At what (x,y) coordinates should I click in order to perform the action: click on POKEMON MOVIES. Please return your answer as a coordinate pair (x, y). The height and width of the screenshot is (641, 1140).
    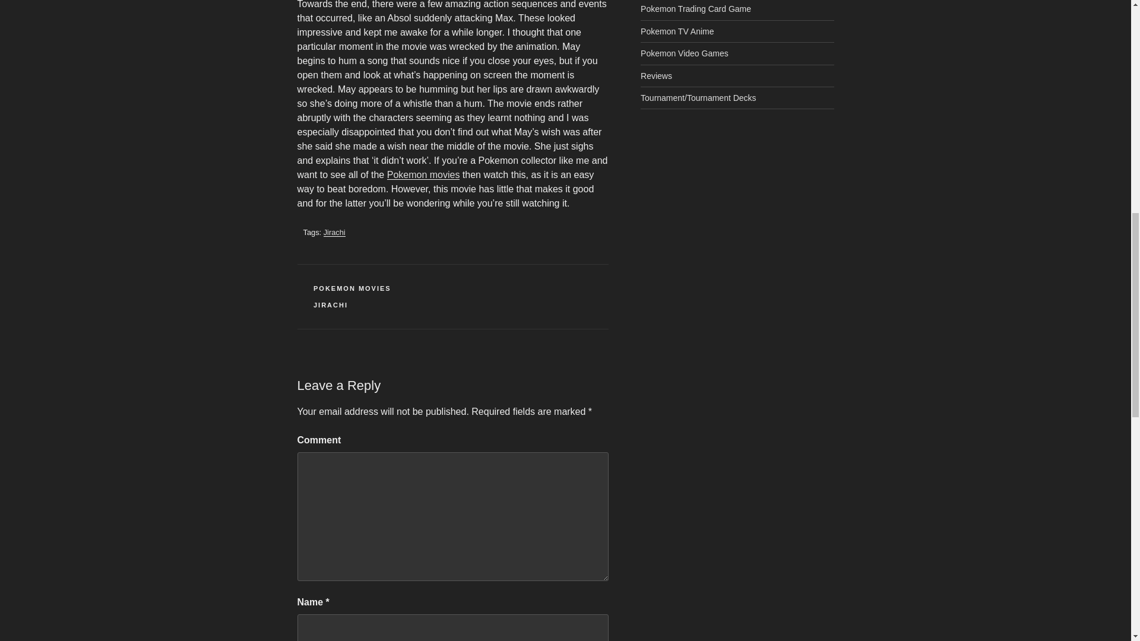
    Looking at the image, I should click on (352, 288).